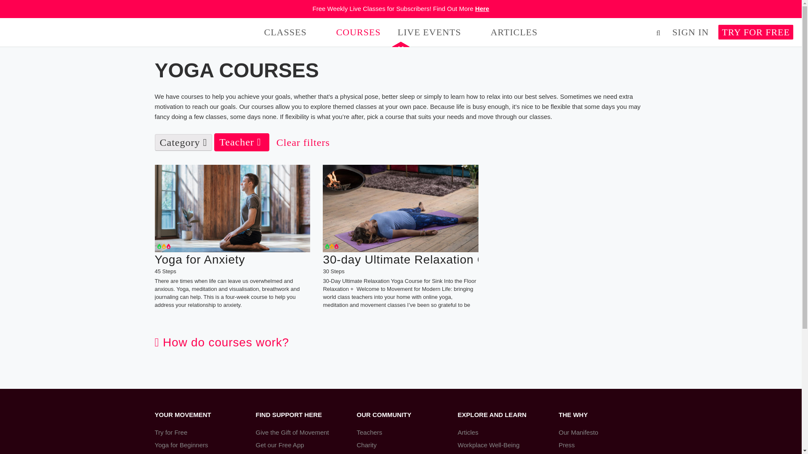 This screenshot has width=808, height=454. What do you see at coordinates (285, 32) in the screenshot?
I see `CLASSES` at bounding box center [285, 32].